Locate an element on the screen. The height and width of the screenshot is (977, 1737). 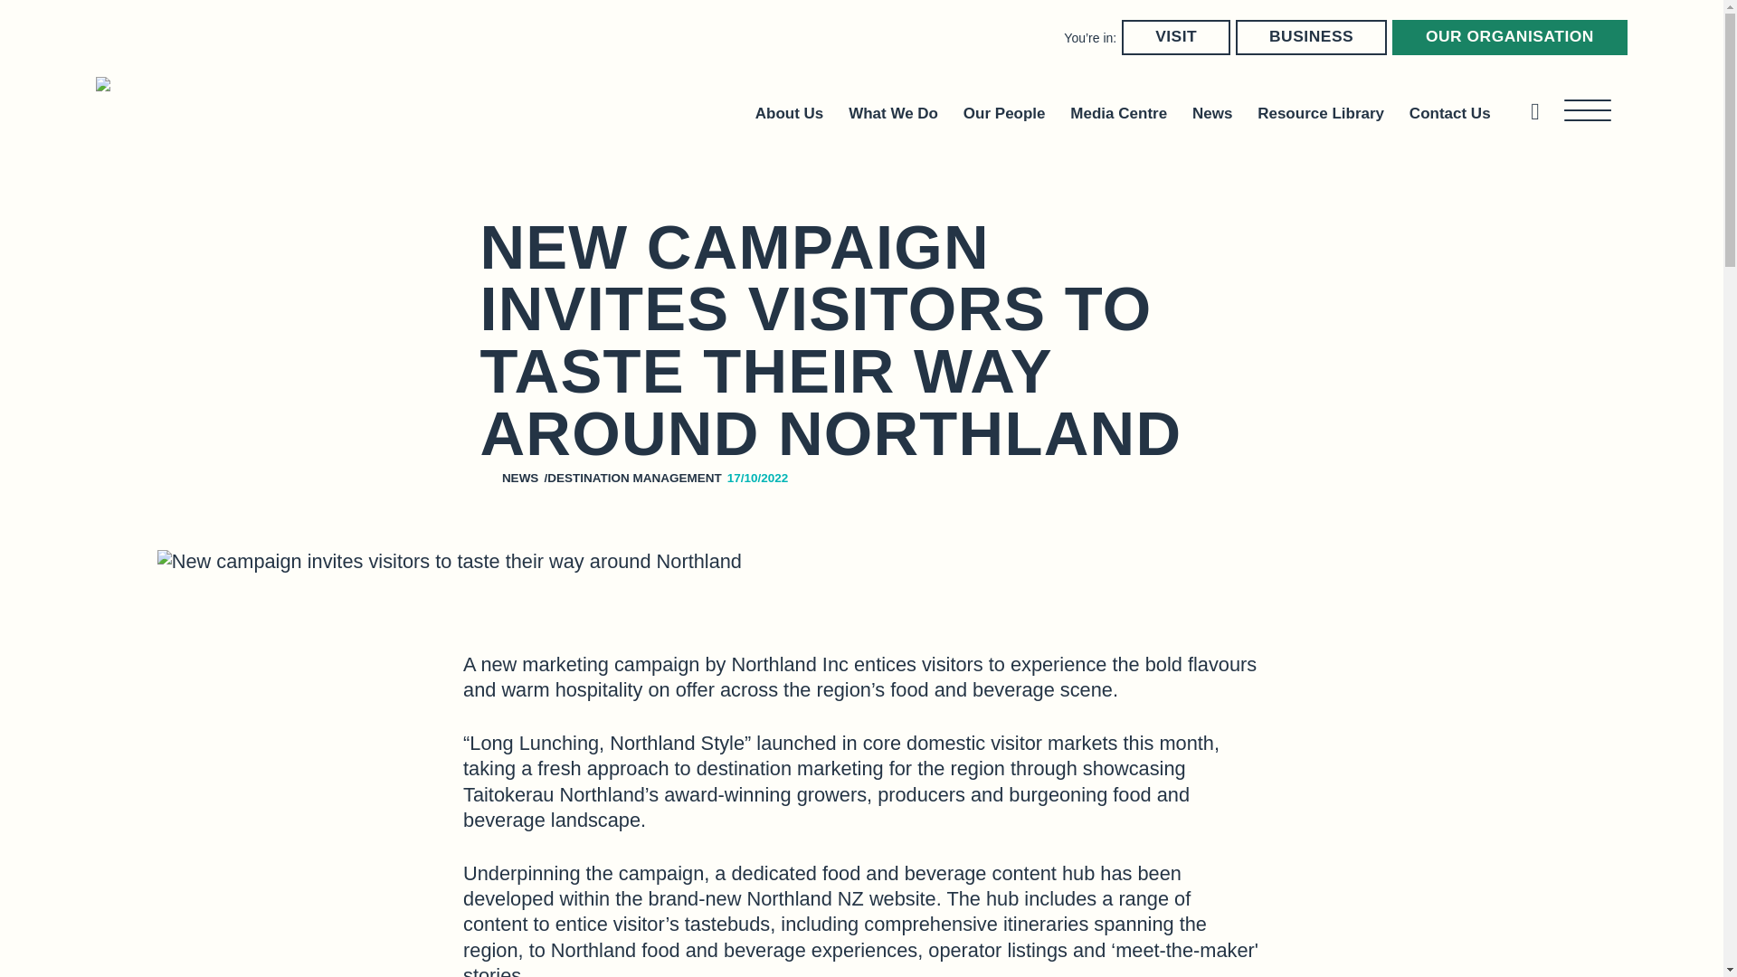
OUR ORGANISATION is located at coordinates (1510, 36).